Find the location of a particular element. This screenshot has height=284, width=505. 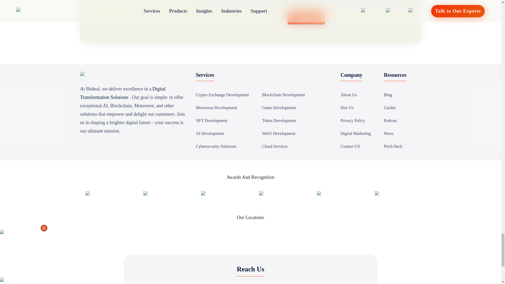

AI Development is located at coordinates (210, 128).